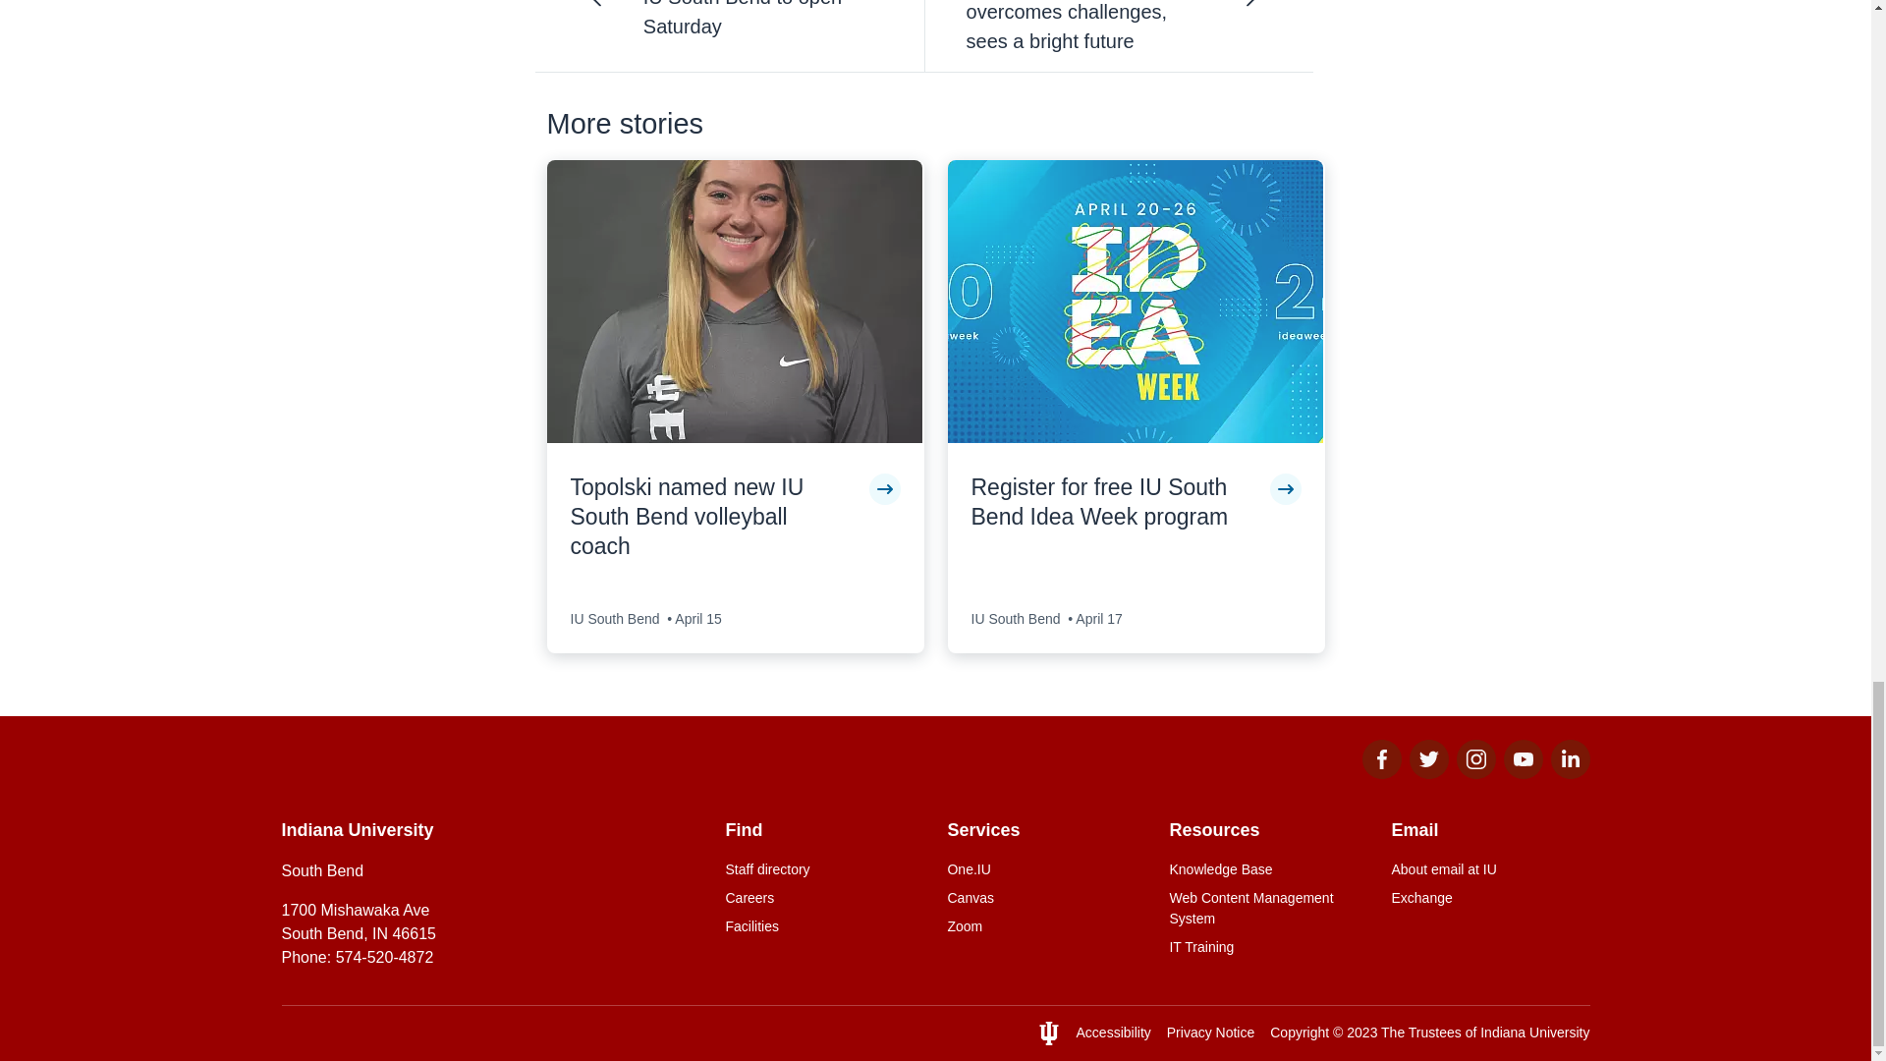  What do you see at coordinates (823, 926) in the screenshot?
I see `Facilities` at bounding box center [823, 926].